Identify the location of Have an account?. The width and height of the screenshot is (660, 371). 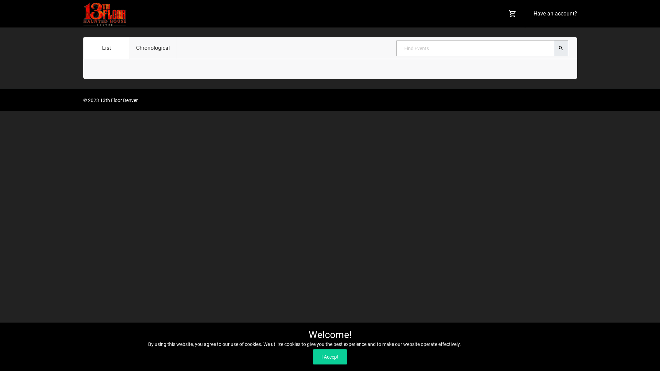
(554, 14).